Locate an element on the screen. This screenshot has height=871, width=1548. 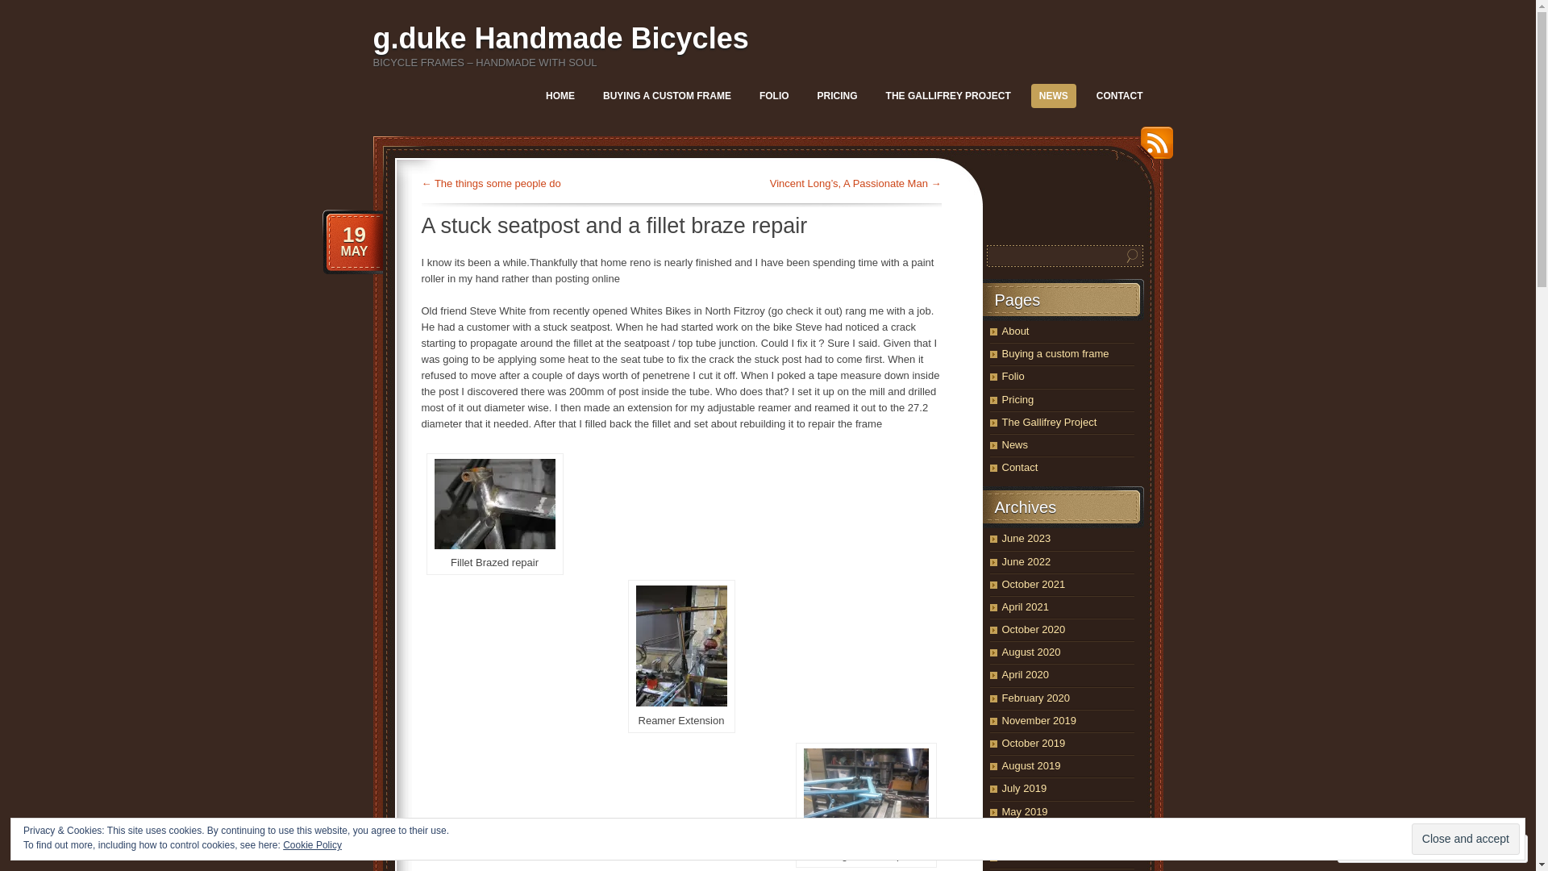
FOLIO is located at coordinates (774, 96).